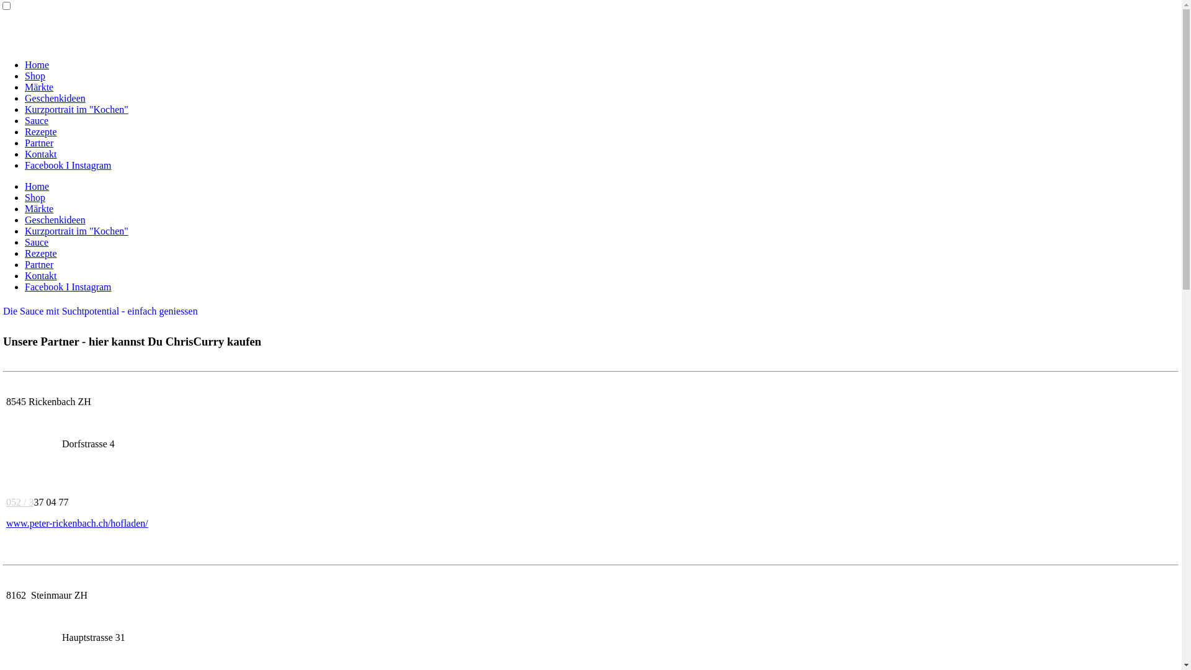 The width and height of the screenshot is (1191, 670). I want to click on Partner, so click(39, 264).